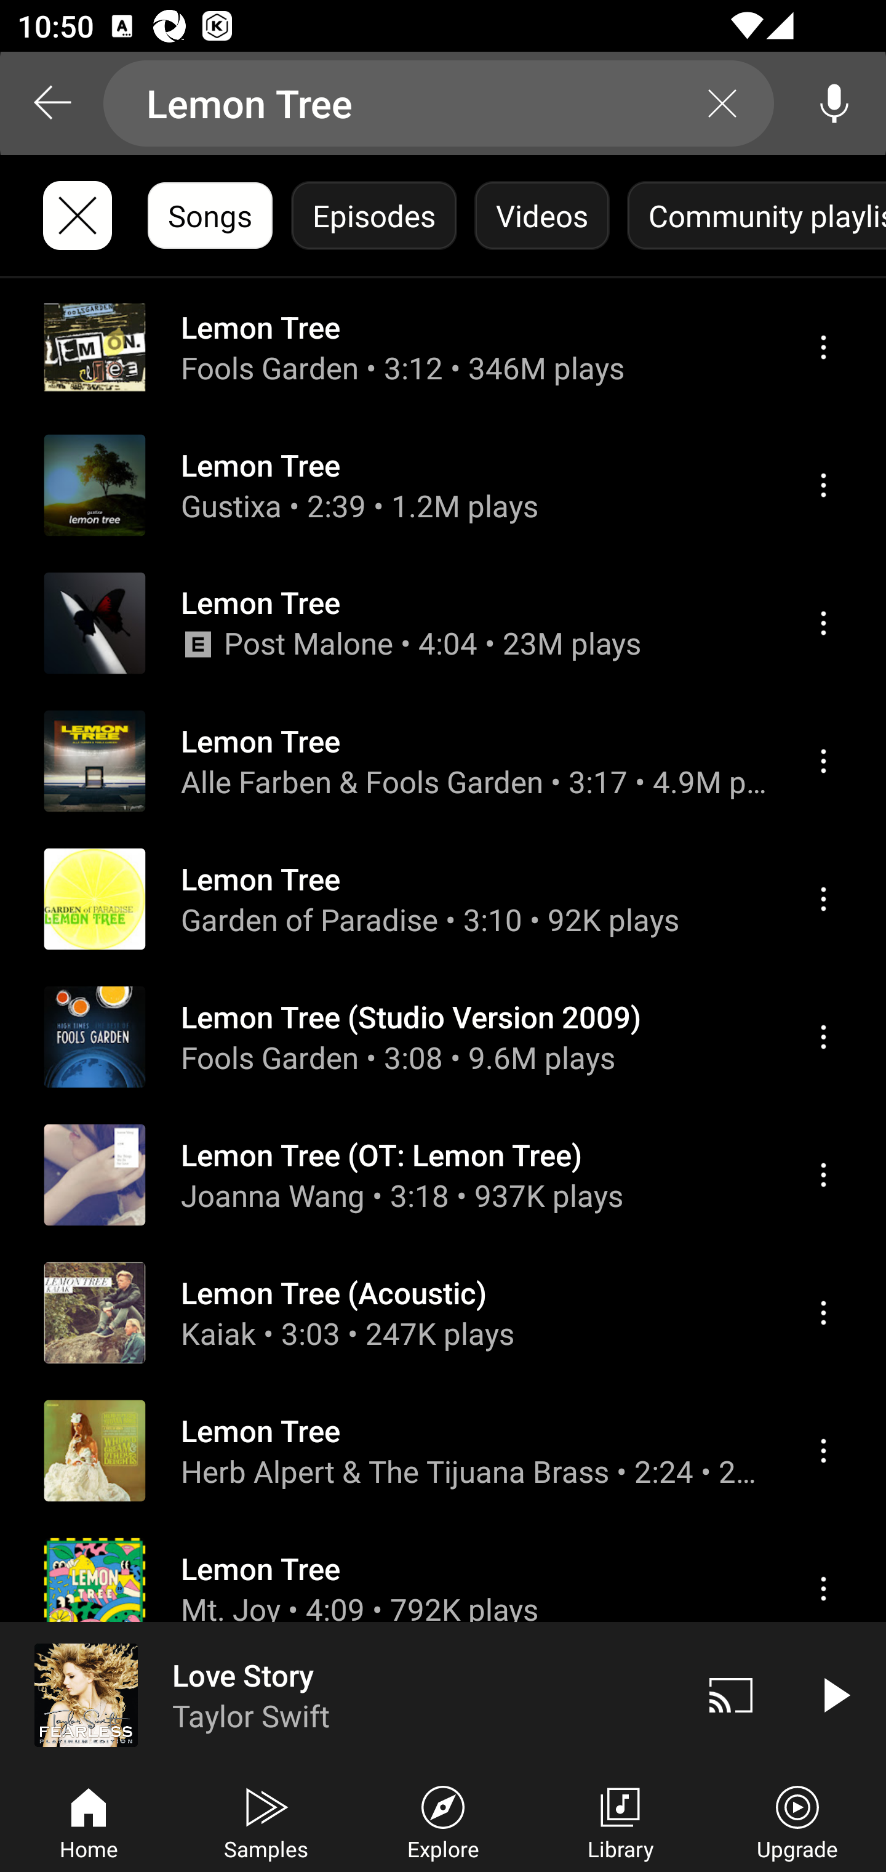 The height and width of the screenshot is (1872, 886). Describe the element at coordinates (439, 103) in the screenshot. I see `Lemon Tree` at that location.